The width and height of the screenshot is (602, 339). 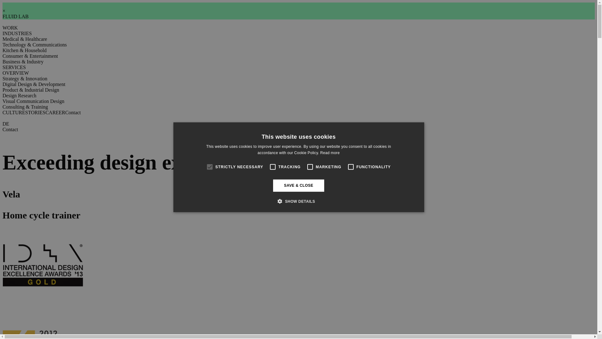 What do you see at coordinates (10, 129) in the screenshot?
I see `Contact` at bounding box center [10, 129].